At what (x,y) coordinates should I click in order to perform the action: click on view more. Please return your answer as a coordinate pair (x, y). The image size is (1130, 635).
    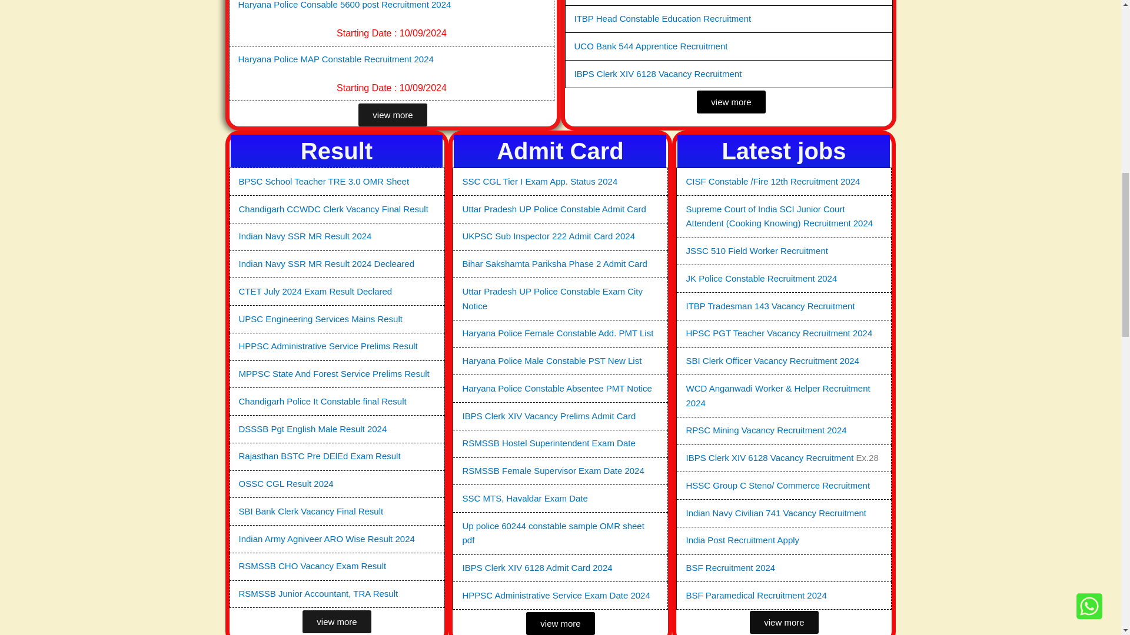
    Looking at the image, I should click on (731, 102).